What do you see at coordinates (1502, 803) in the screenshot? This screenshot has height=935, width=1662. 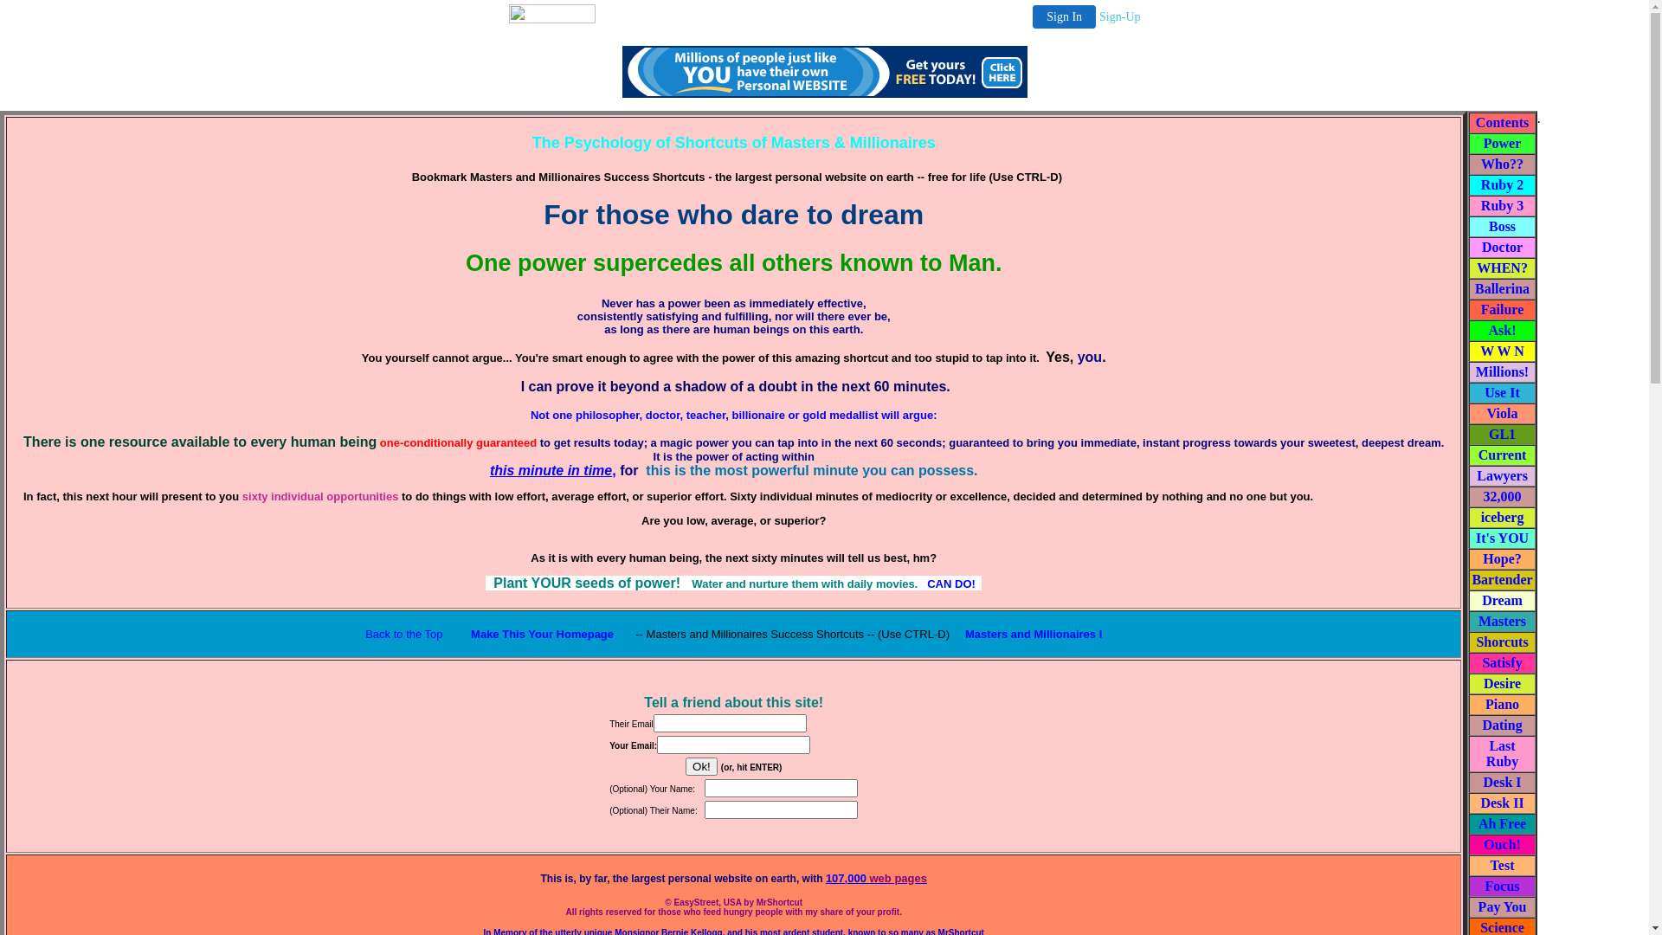 I see `Desk II` at bounding box center [1502, 803].